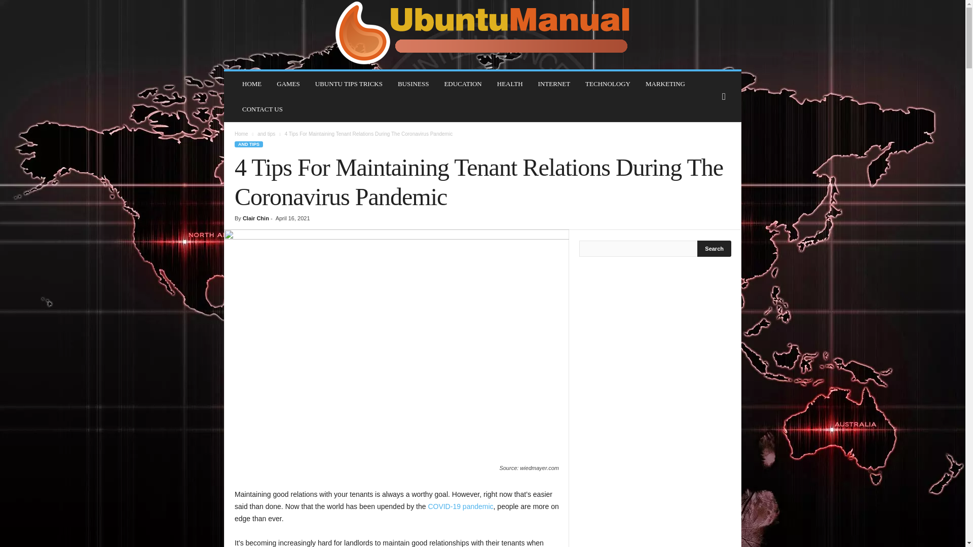 This screenshot has height=547, width=973. Describe the element at coordinates (241, 134) in the screenshot. I see `Home` at that location.